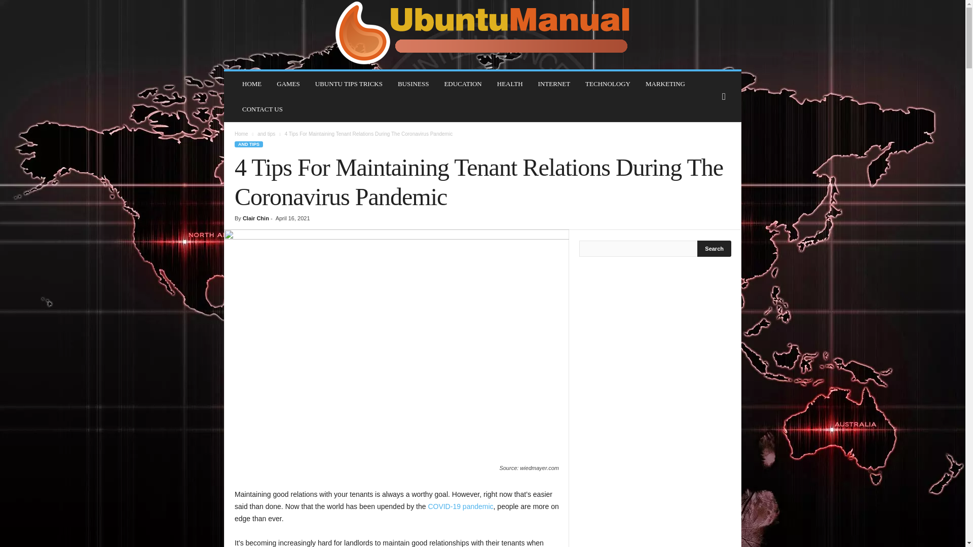 This screenshot has height=547, width=973. Describe the element at coordinates (241, 134) in the screenshot. I see `Home` at that location.